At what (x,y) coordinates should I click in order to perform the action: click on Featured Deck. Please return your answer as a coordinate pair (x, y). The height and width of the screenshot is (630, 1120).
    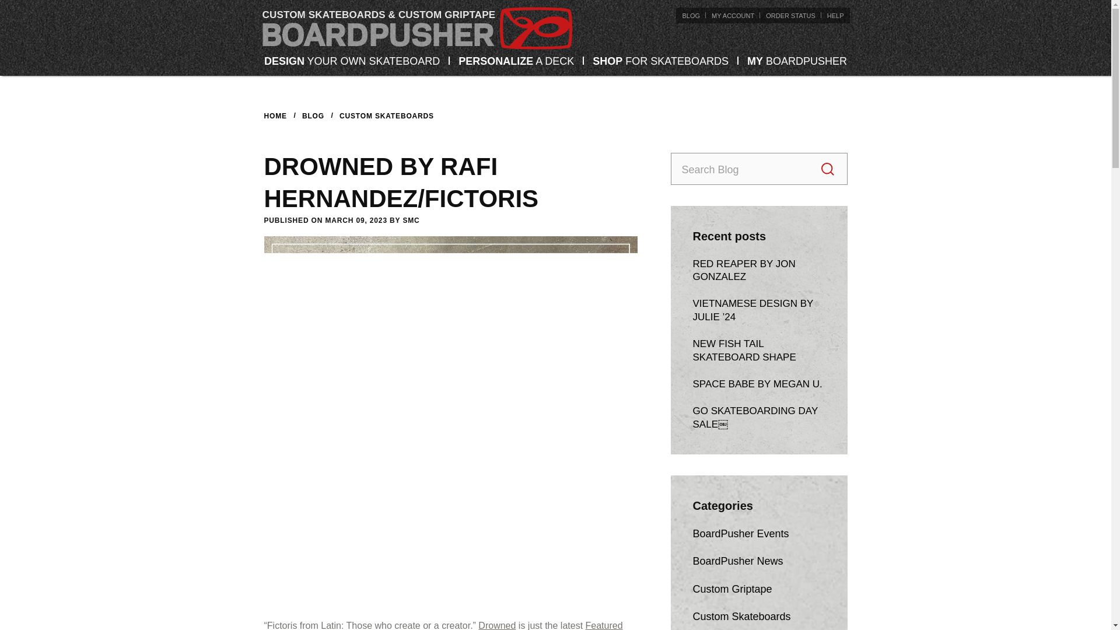
    Looking at the image, I should click on (443, 625).